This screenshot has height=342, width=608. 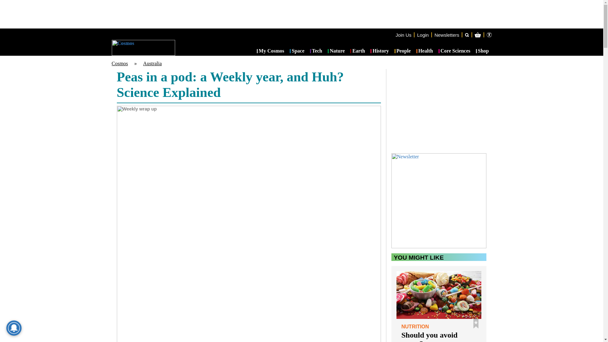 I want to click on Newsletters, so click(x=446, y=35).